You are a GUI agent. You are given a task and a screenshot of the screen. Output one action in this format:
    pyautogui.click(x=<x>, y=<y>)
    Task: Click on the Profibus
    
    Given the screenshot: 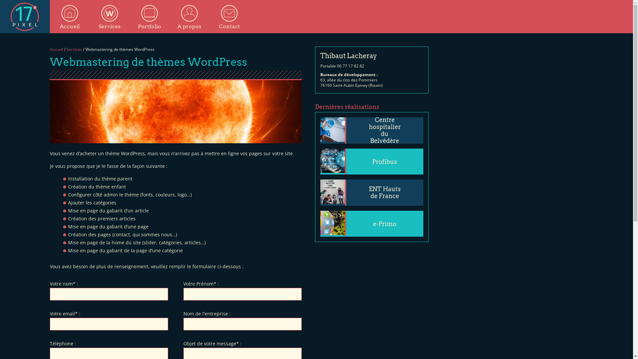 What is the action you would take?
    pyautogui.click(x=372, y=162)
    